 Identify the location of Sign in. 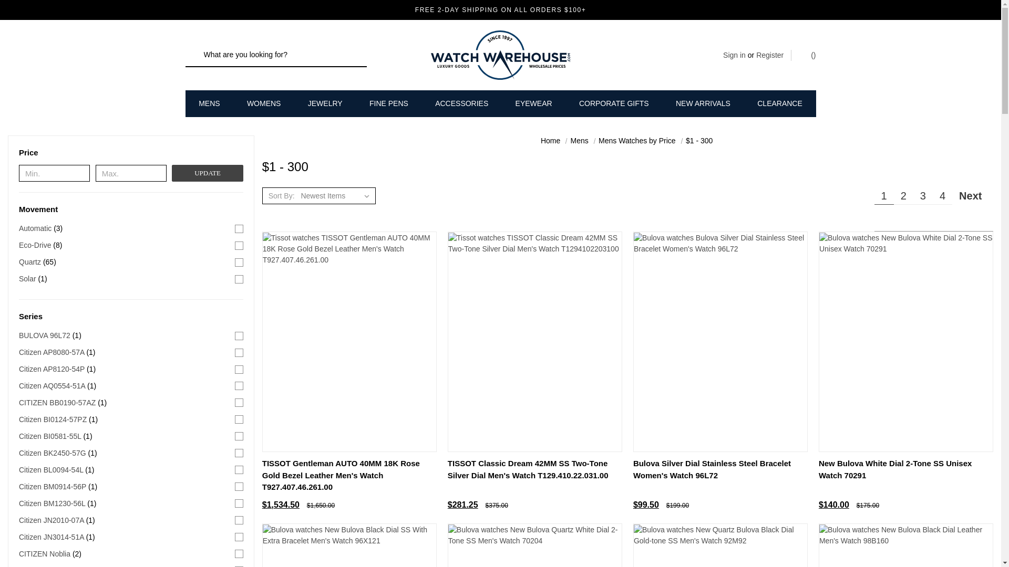
(734, 55).